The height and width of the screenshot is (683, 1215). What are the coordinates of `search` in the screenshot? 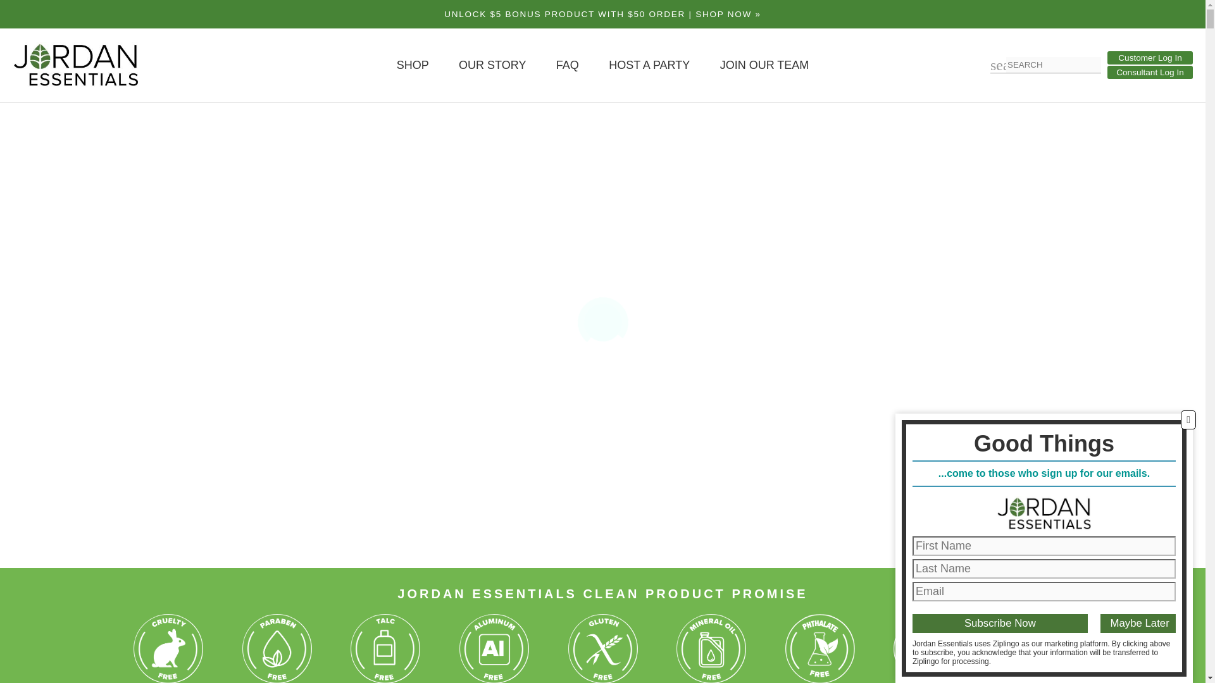 It's located at (997, 65).